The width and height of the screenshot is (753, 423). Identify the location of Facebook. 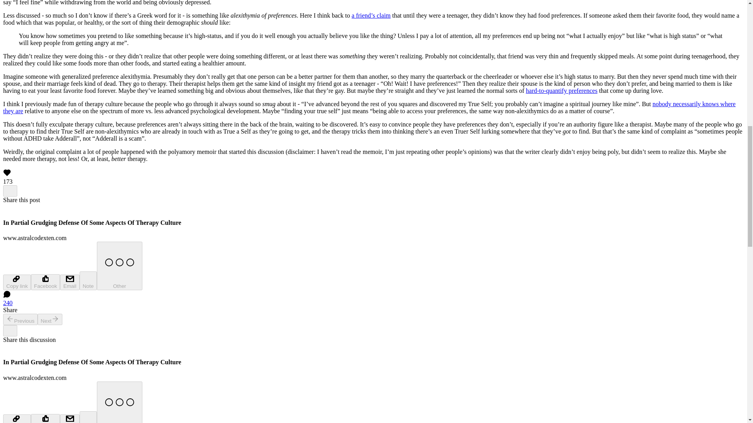
(45, 282).